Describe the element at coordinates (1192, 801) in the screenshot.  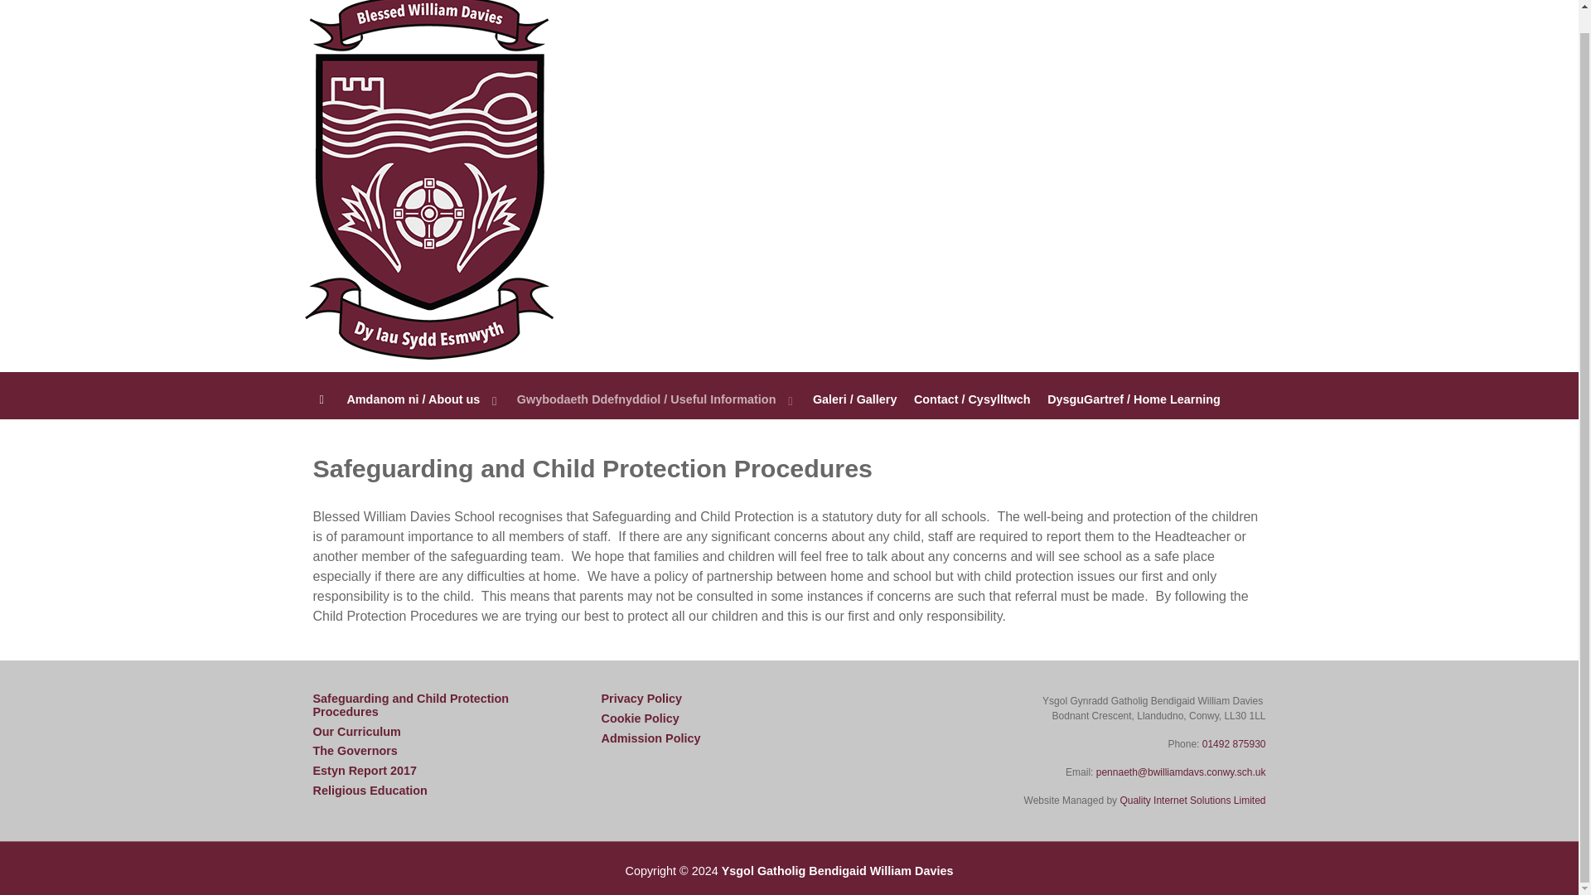
I see `Quality Internet Solutions Limited` at that location.